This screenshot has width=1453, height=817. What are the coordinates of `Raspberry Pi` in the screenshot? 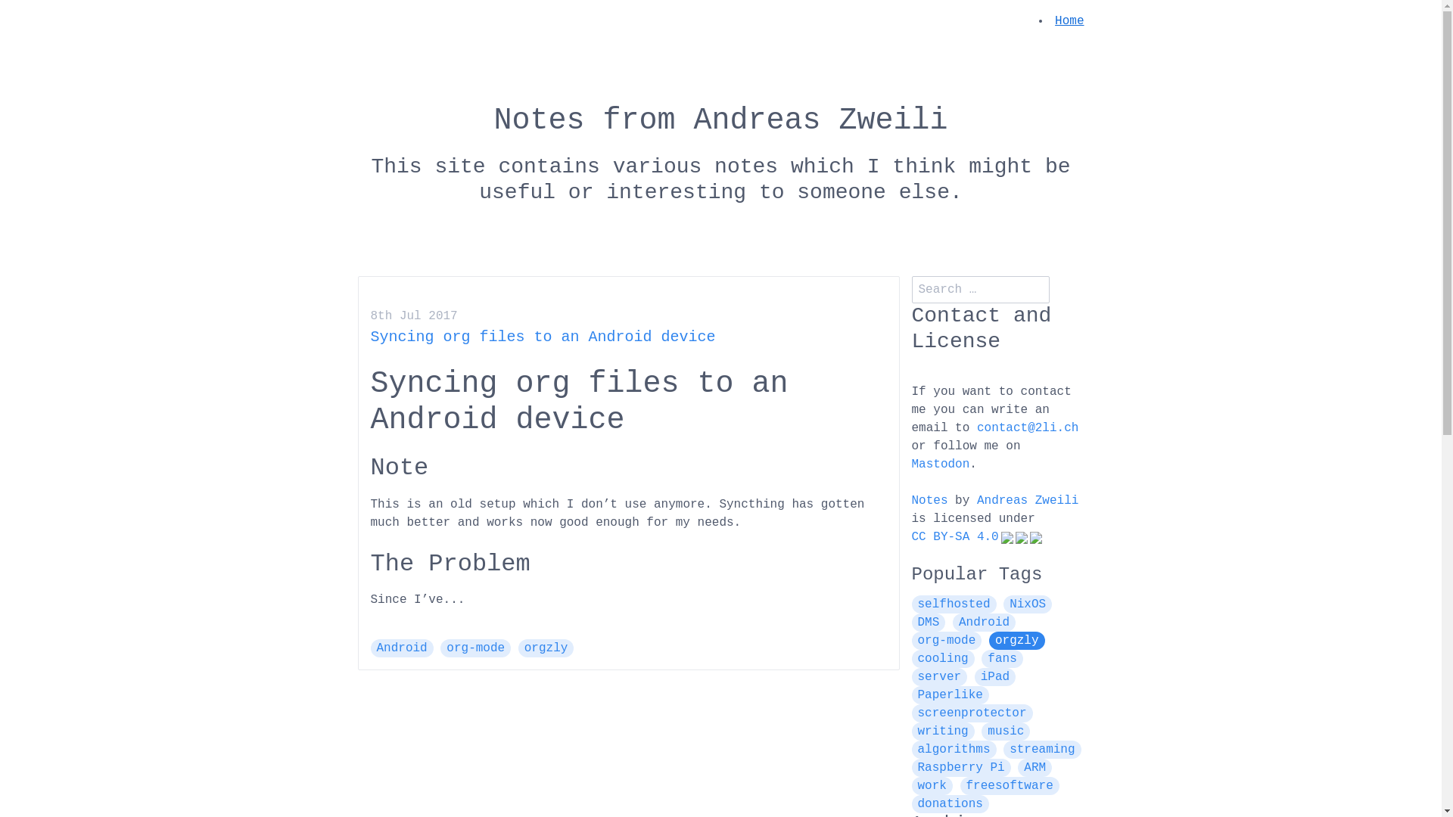 It's located at (961, 768).